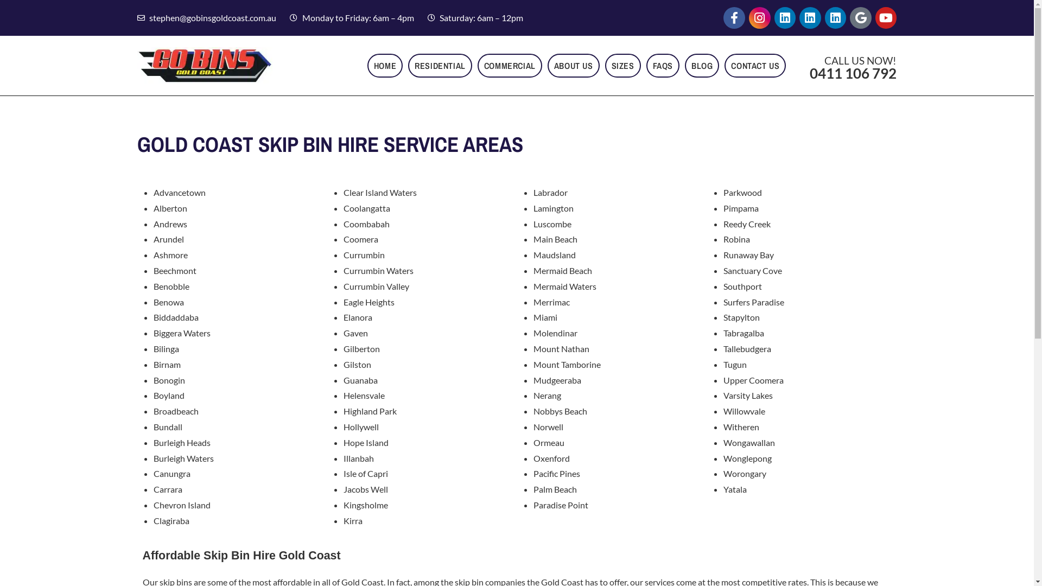 The image size is (1042, 586). I want to click on Pacific Pines, so click(556, 473).